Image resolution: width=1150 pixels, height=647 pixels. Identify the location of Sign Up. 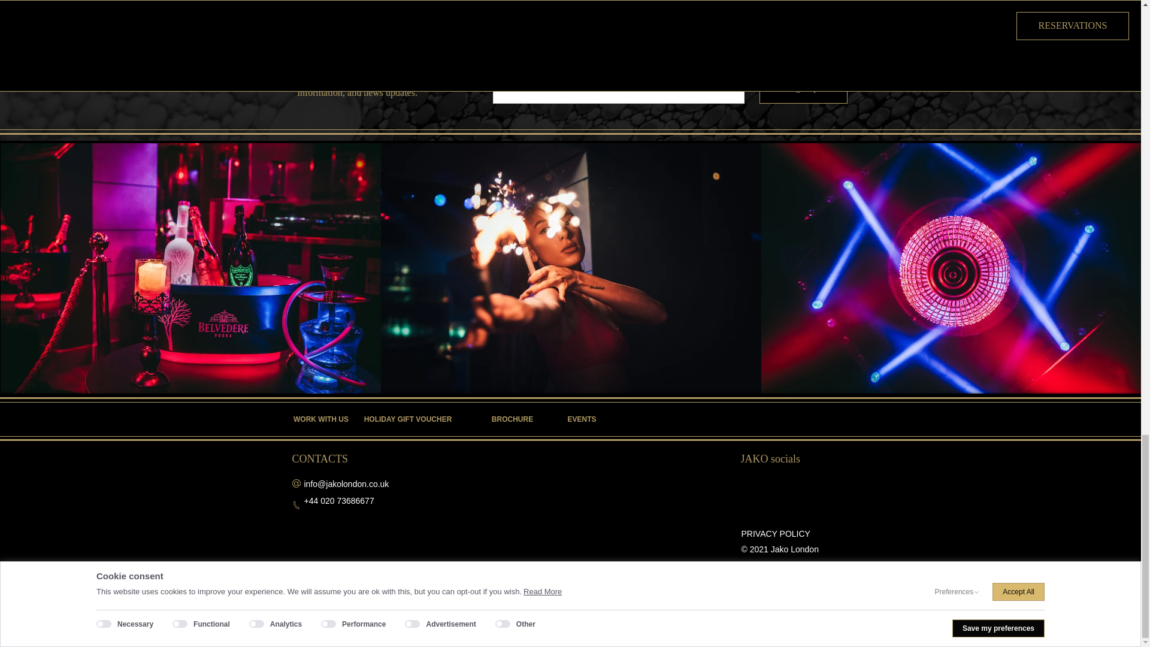
(803, 88).